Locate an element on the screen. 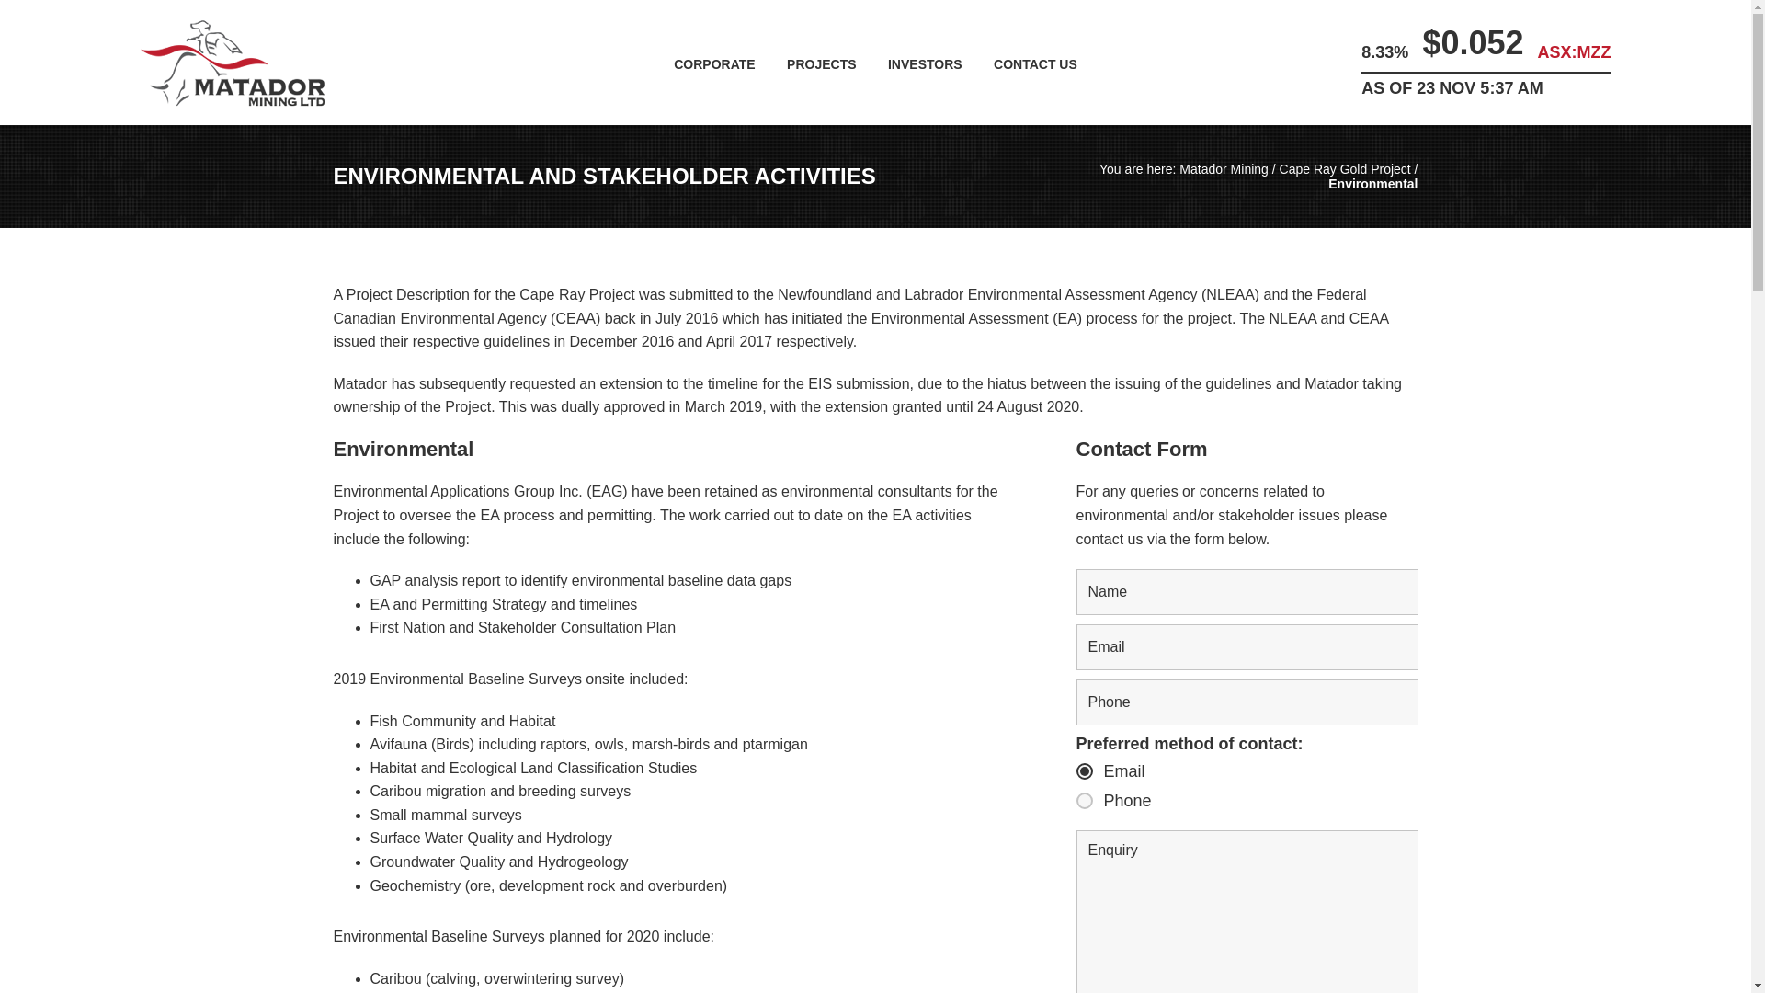  Skip to primary navigation is located at coordinates (0, 0).